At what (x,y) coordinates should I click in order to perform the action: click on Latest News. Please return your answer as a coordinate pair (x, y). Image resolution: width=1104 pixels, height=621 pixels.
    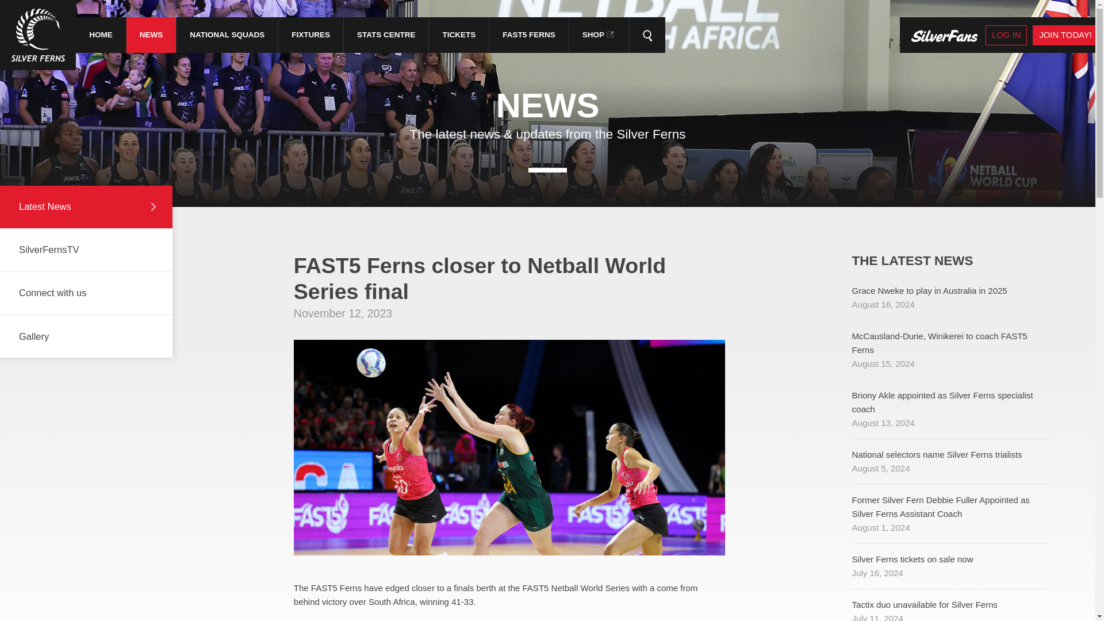
    Looking at the image, I should click on (86, 206).